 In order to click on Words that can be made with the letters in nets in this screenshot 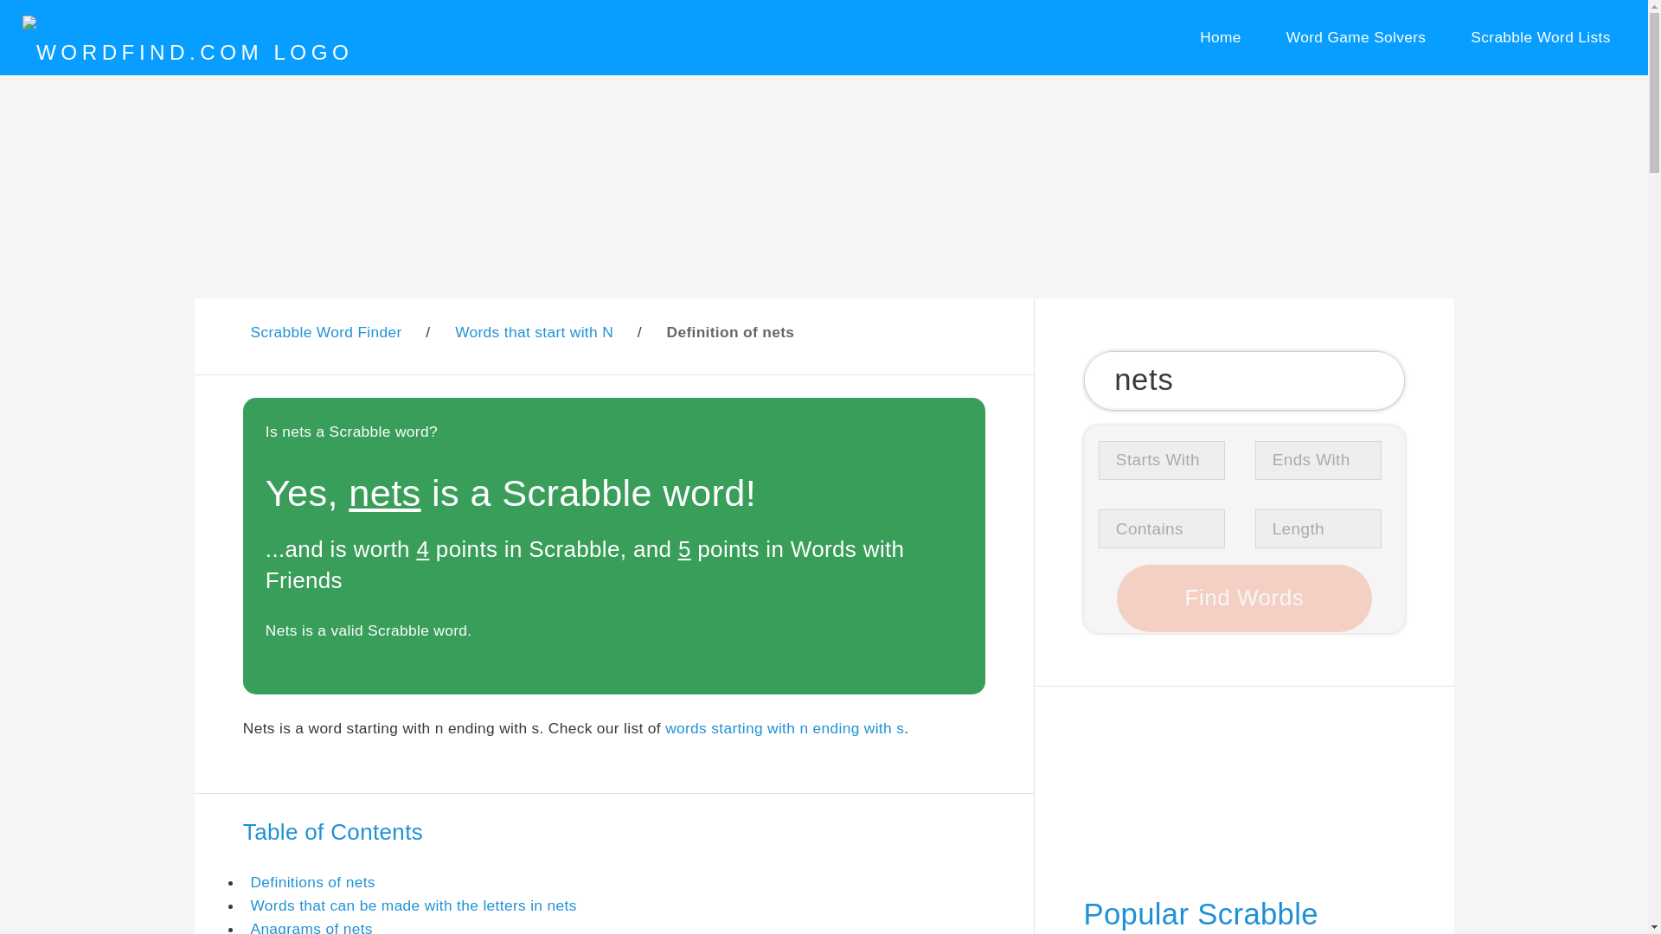, I will do `click(414, 905)`.